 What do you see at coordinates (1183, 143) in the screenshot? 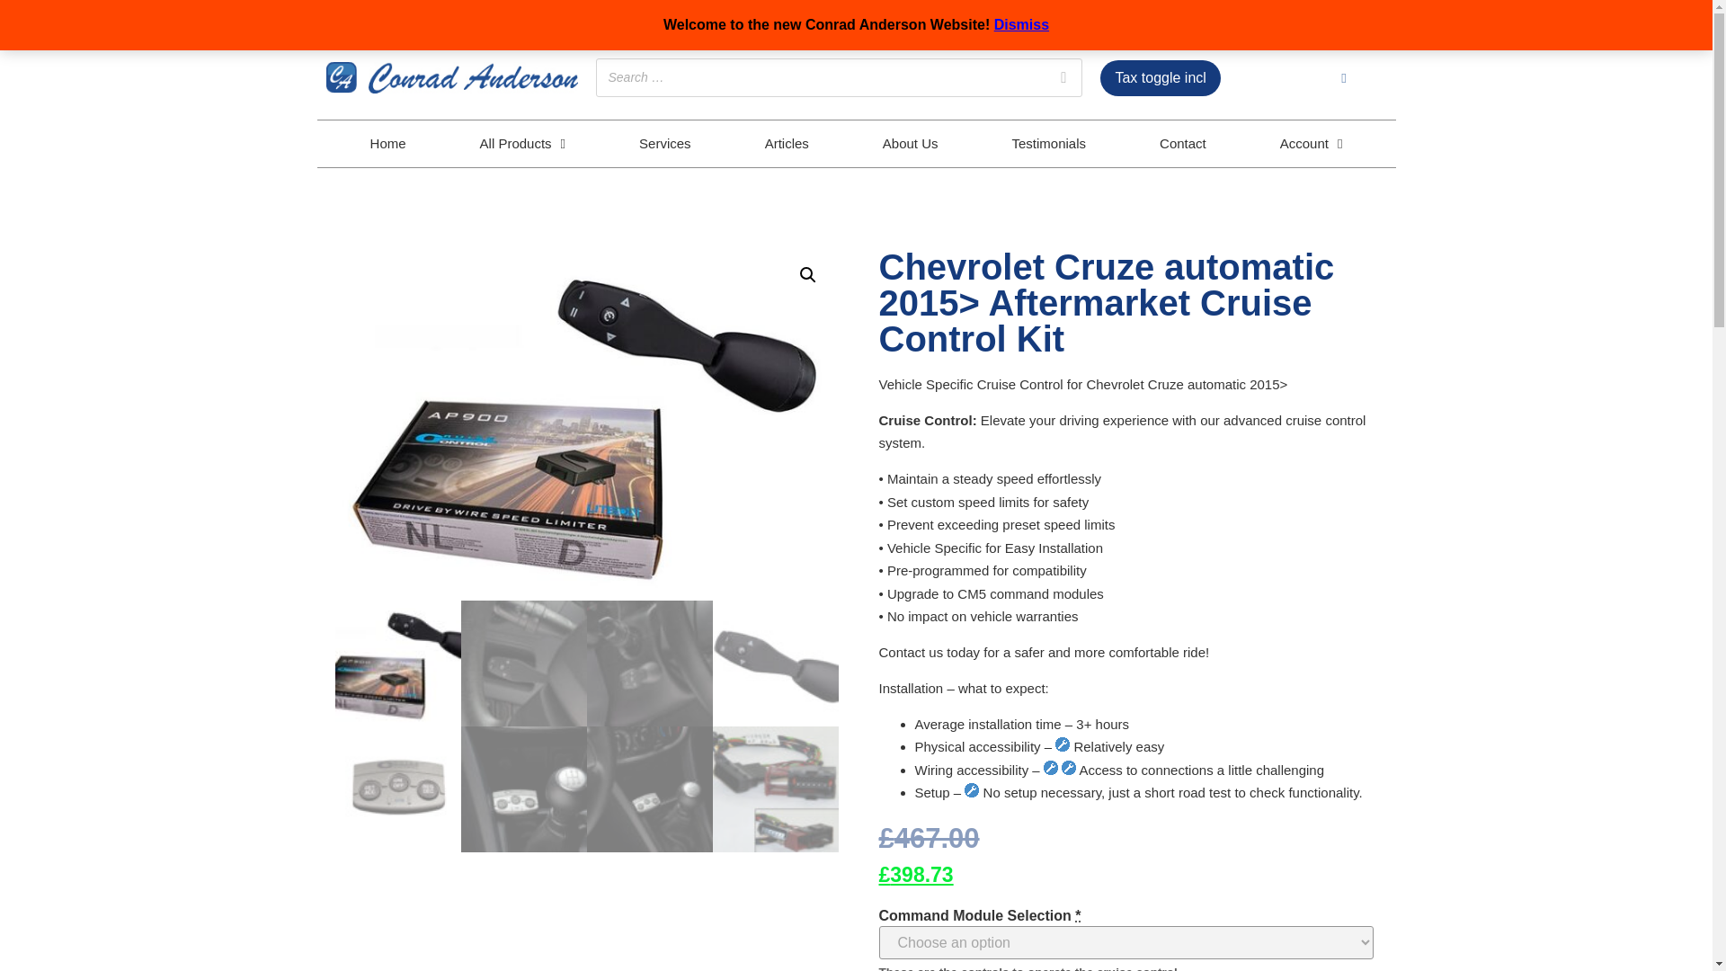
I see `Contact` at bounding box center [1183, 143].